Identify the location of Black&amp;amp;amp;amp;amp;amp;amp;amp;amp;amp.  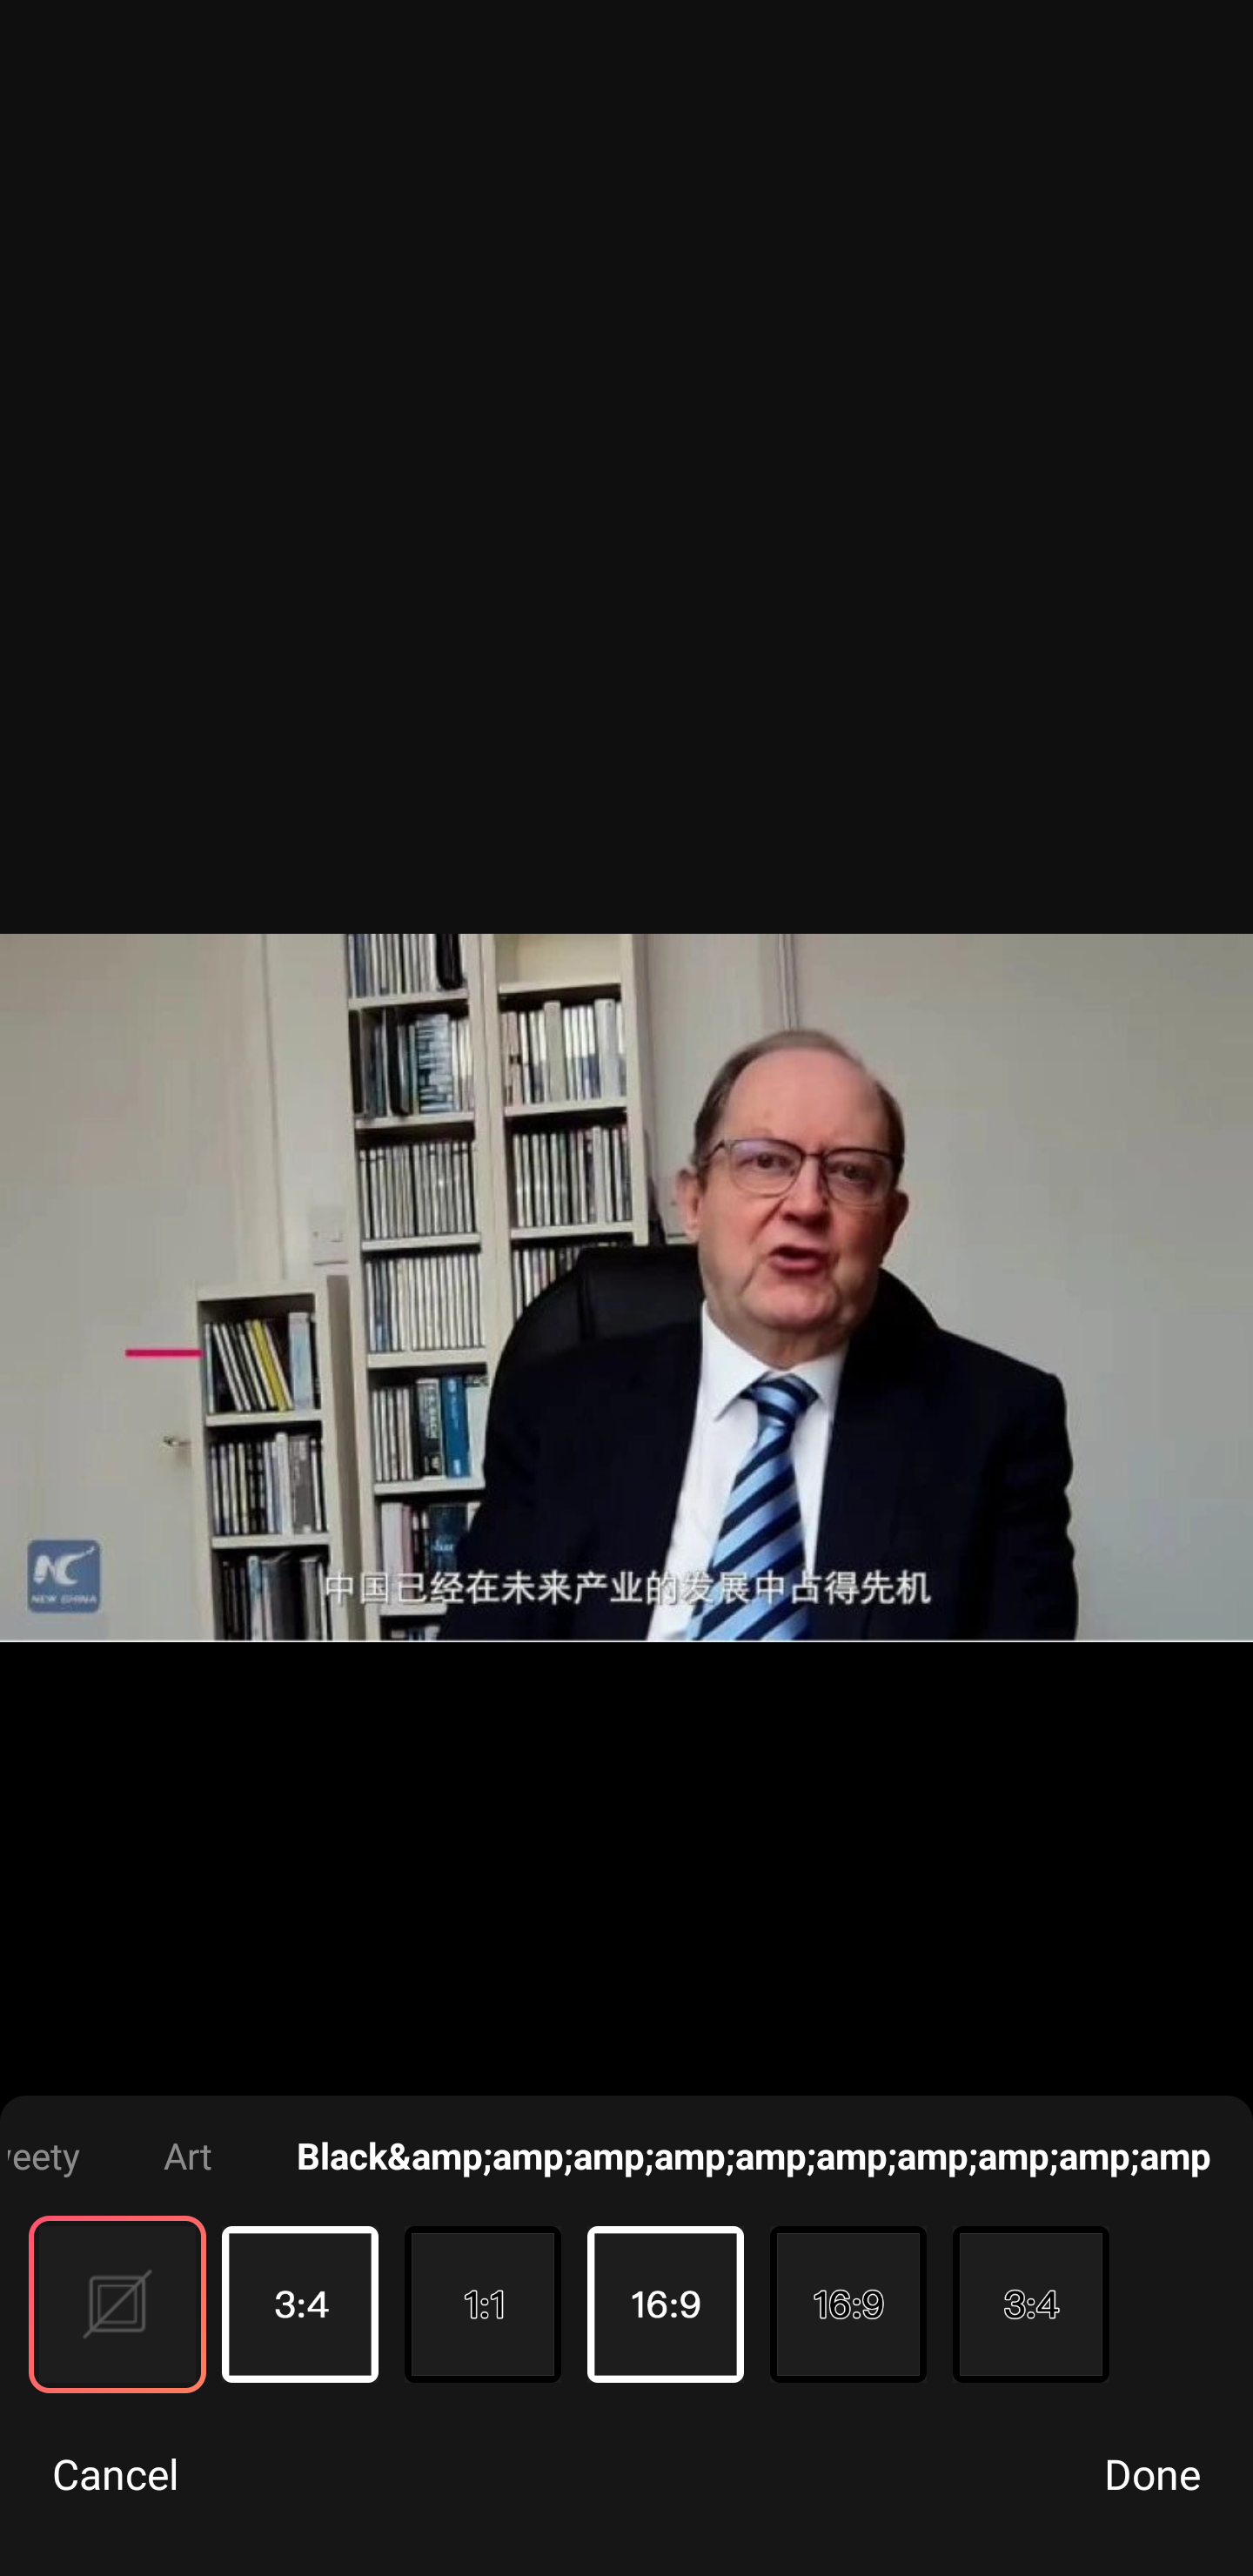
(754, 2156).